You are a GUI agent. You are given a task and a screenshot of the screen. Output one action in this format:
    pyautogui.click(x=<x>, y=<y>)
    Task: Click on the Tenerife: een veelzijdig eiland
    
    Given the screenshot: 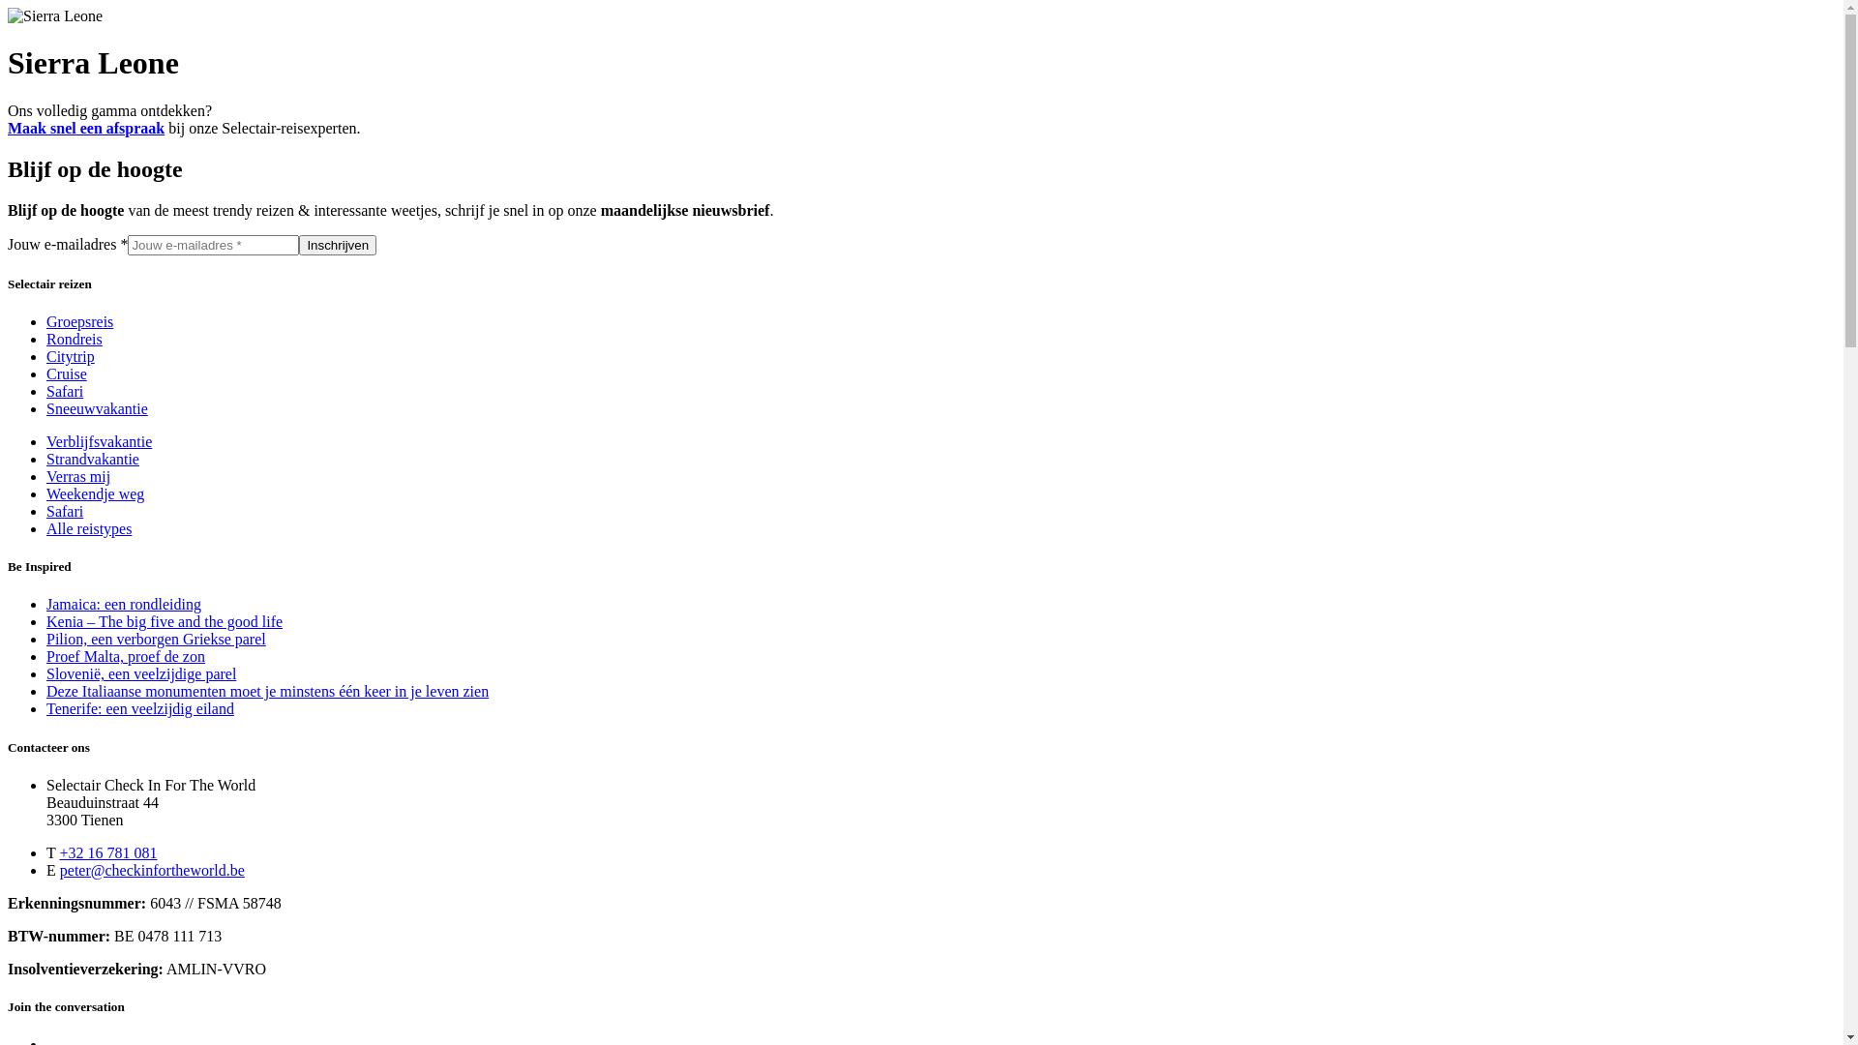 What is the action you would take?
    pyautogui.click(x=140, y=708)
    